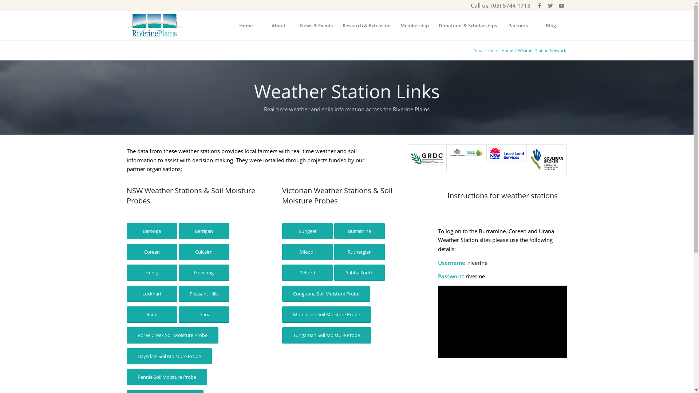  I want to click on Daysdale Soil Moisture Probe, so click(169, 357).